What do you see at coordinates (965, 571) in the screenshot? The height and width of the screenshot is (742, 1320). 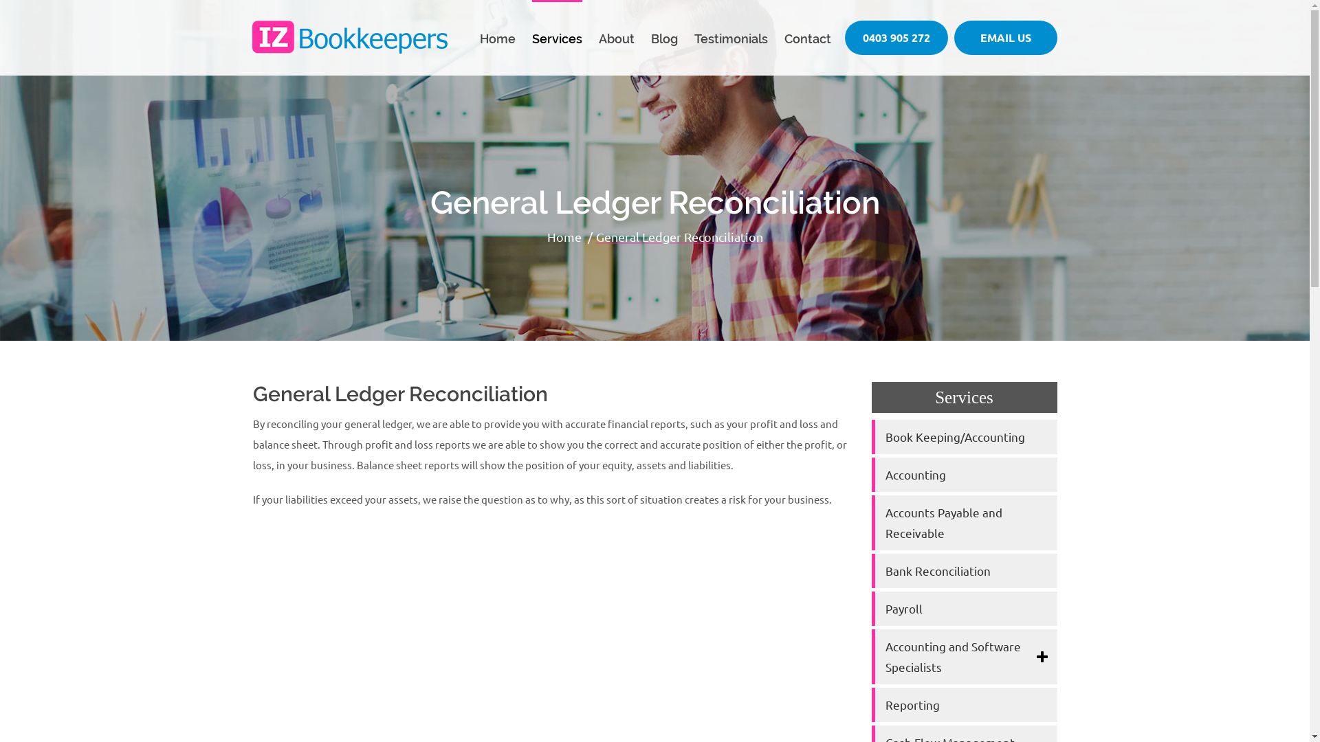 I see `Bank Reconciliation` at bounding box center [965, 571].